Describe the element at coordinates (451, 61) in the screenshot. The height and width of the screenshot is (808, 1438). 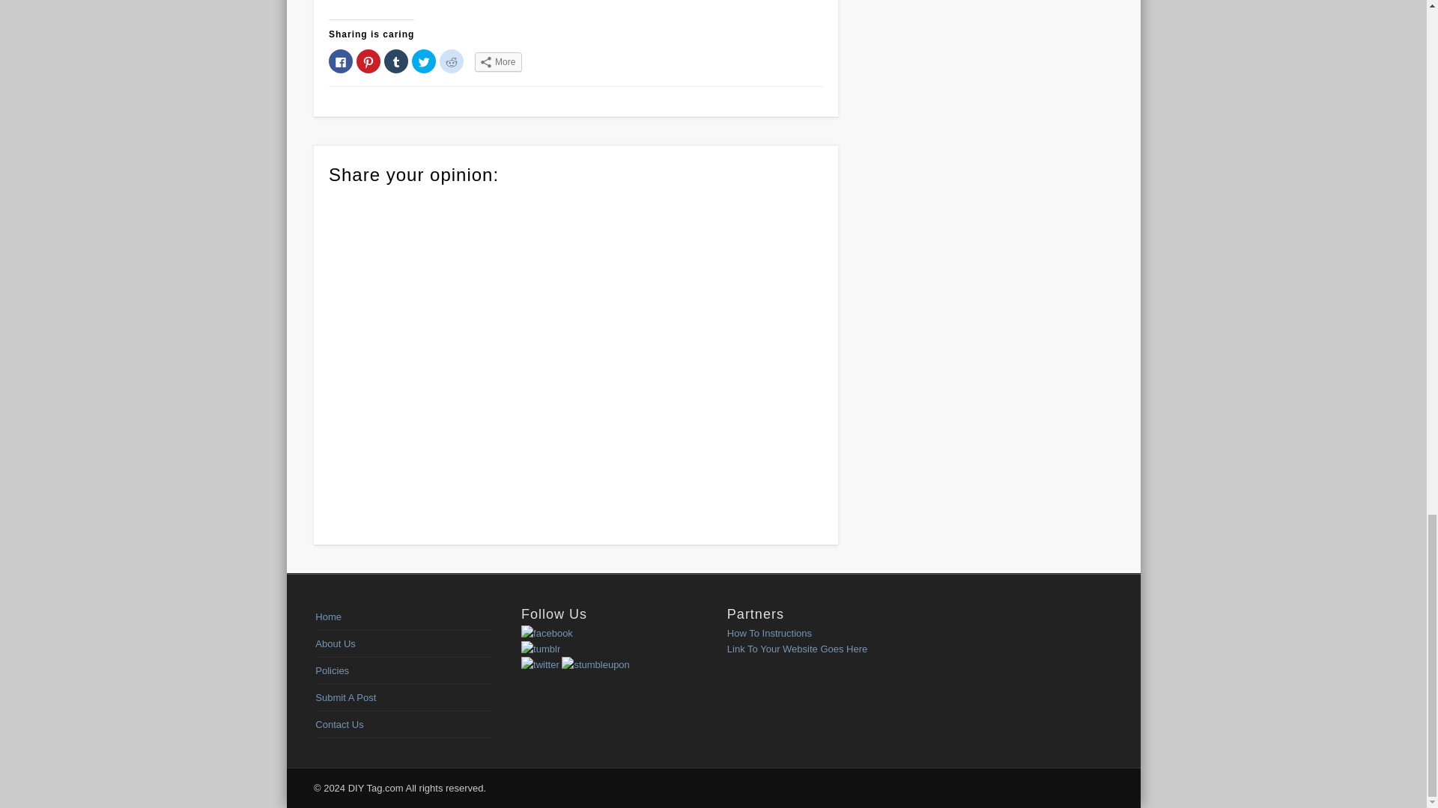
I see `Click to share on Reddit` at that location.